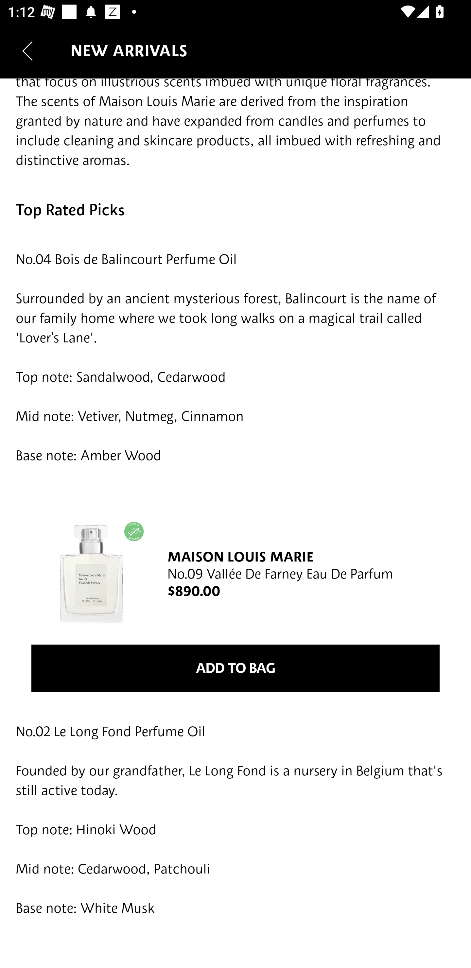 The width and height of the screenshot is (471, 968). I want to click on Navigate up, so click(27, 51).